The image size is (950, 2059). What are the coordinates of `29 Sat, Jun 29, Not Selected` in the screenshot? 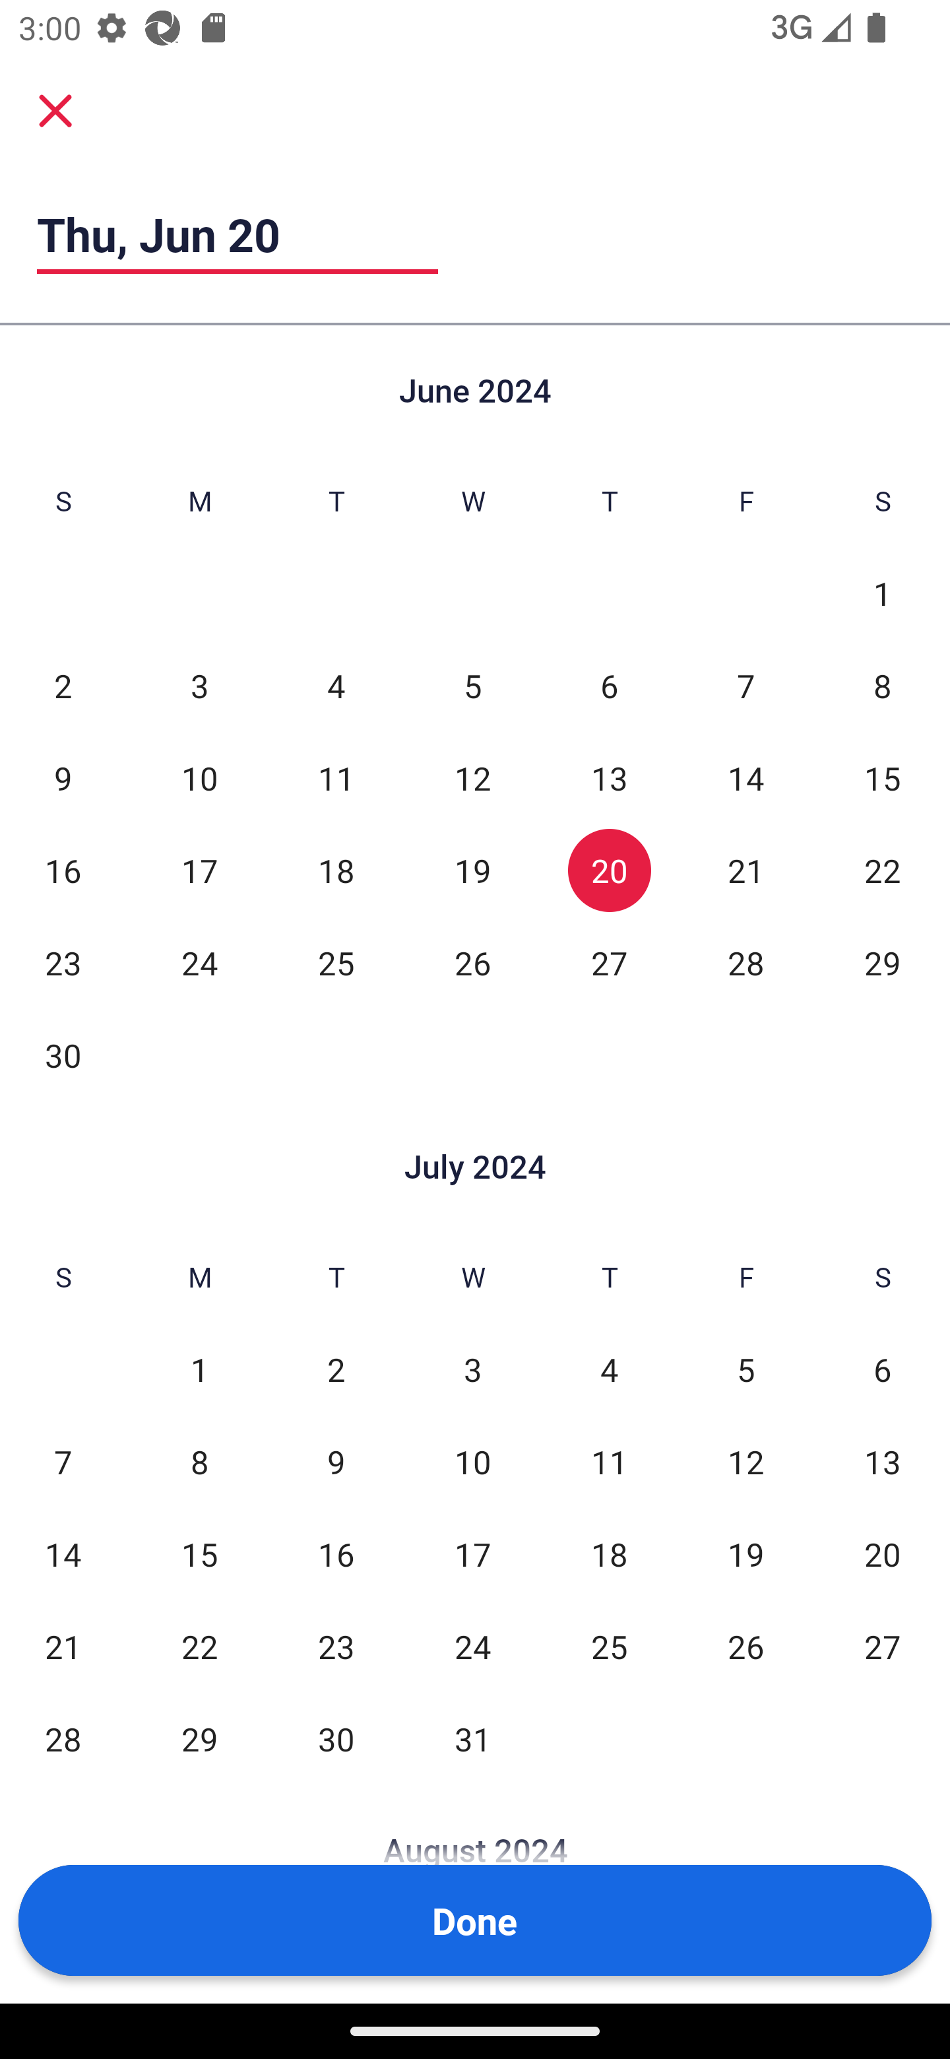 It's located at (883, 962).